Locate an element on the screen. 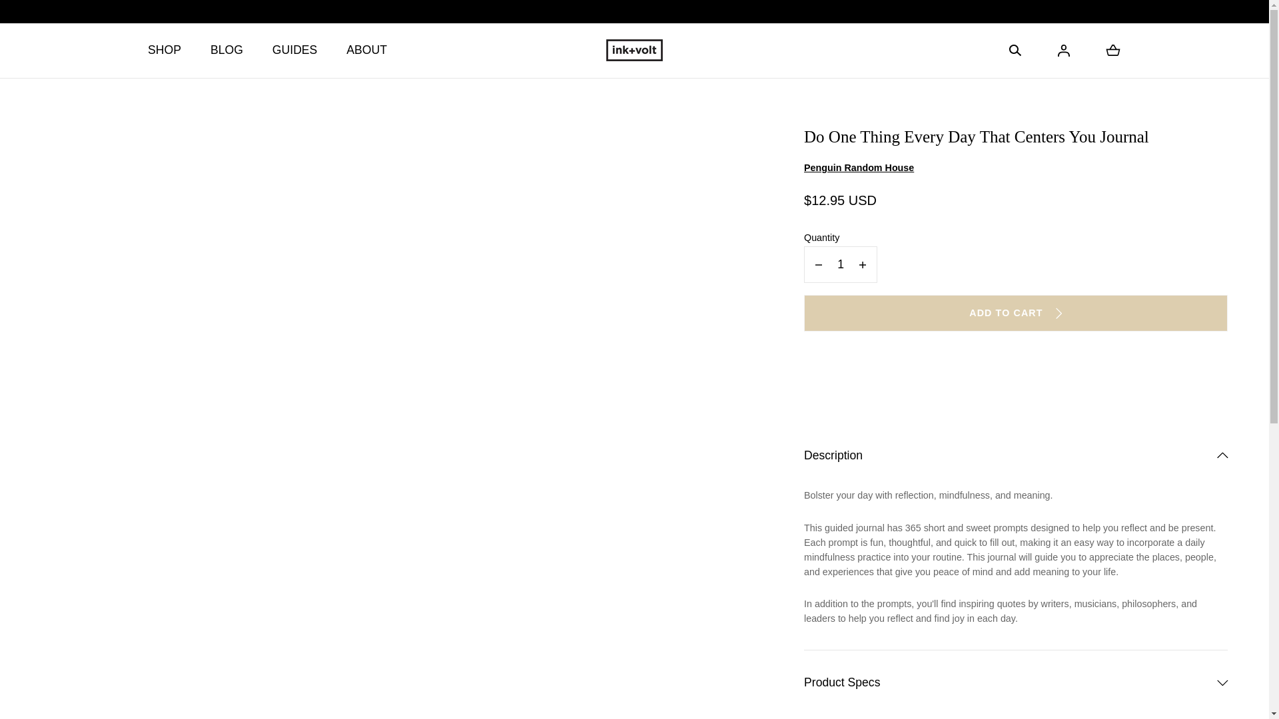  Penguin Random House is located at coordinates (1016, 168).